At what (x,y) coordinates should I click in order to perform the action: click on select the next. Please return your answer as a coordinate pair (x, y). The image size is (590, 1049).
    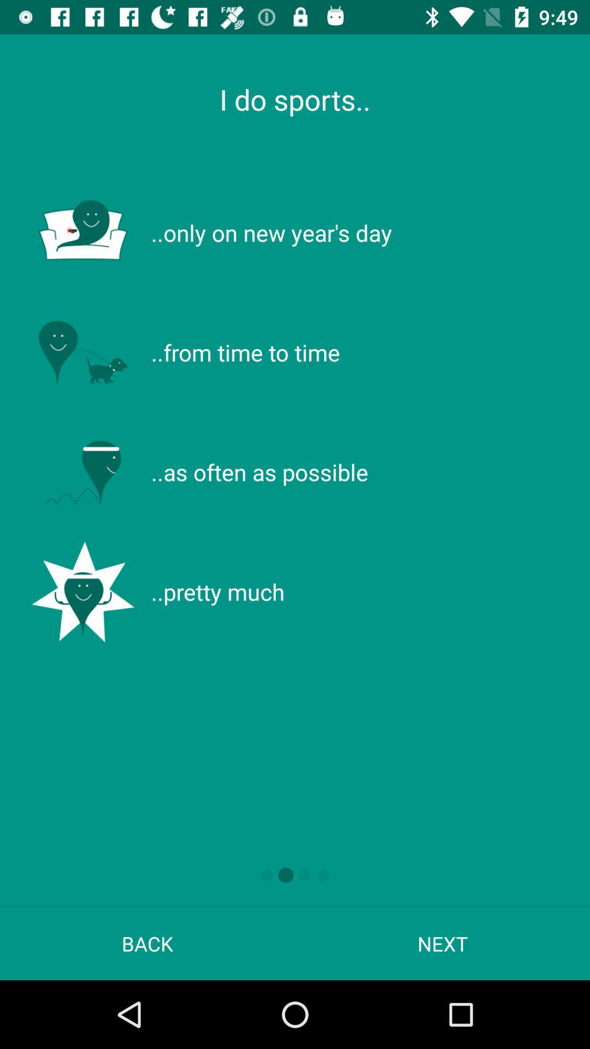
    Looking at the image, I should click on (442, 943).